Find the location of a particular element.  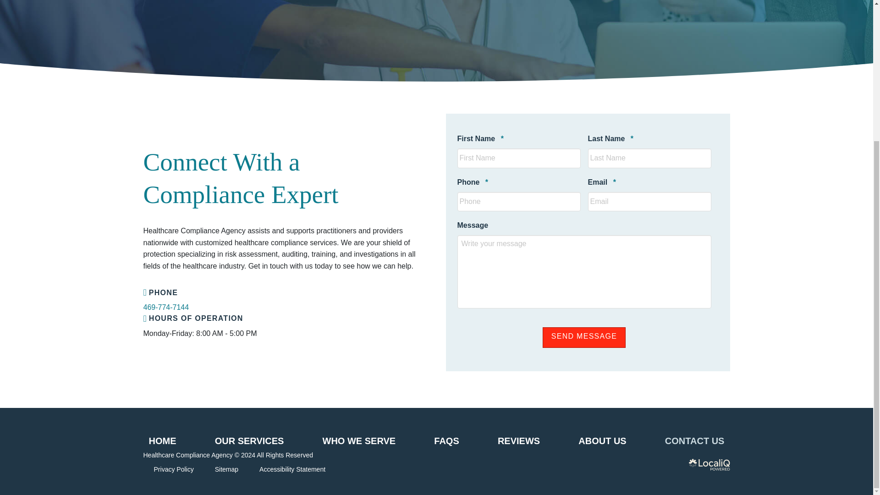

OUR SERVICES is located at coordinates (249, 440).